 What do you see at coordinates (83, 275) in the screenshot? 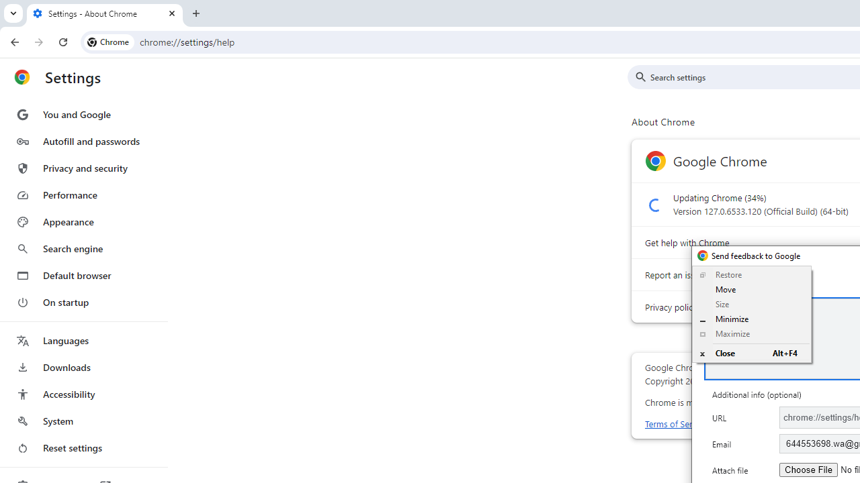
I see `Default browser` at bounding box center [83, 275].